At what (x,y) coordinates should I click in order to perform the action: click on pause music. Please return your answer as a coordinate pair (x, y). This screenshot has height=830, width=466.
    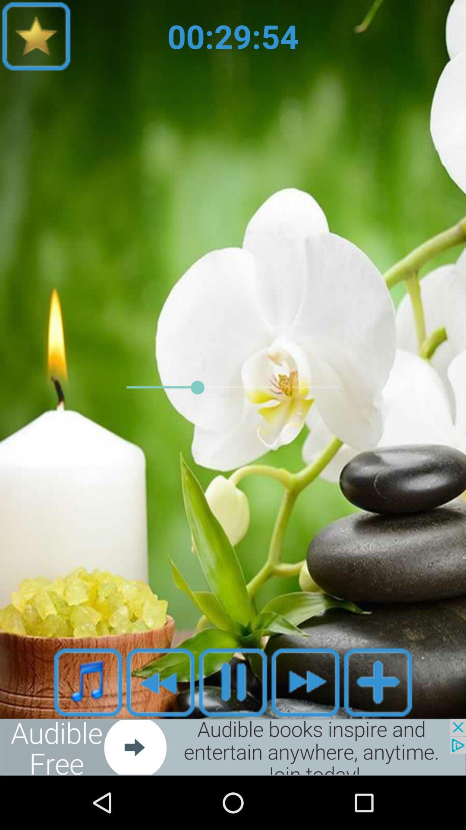
    Looking at the image, I should click on (233, 682).